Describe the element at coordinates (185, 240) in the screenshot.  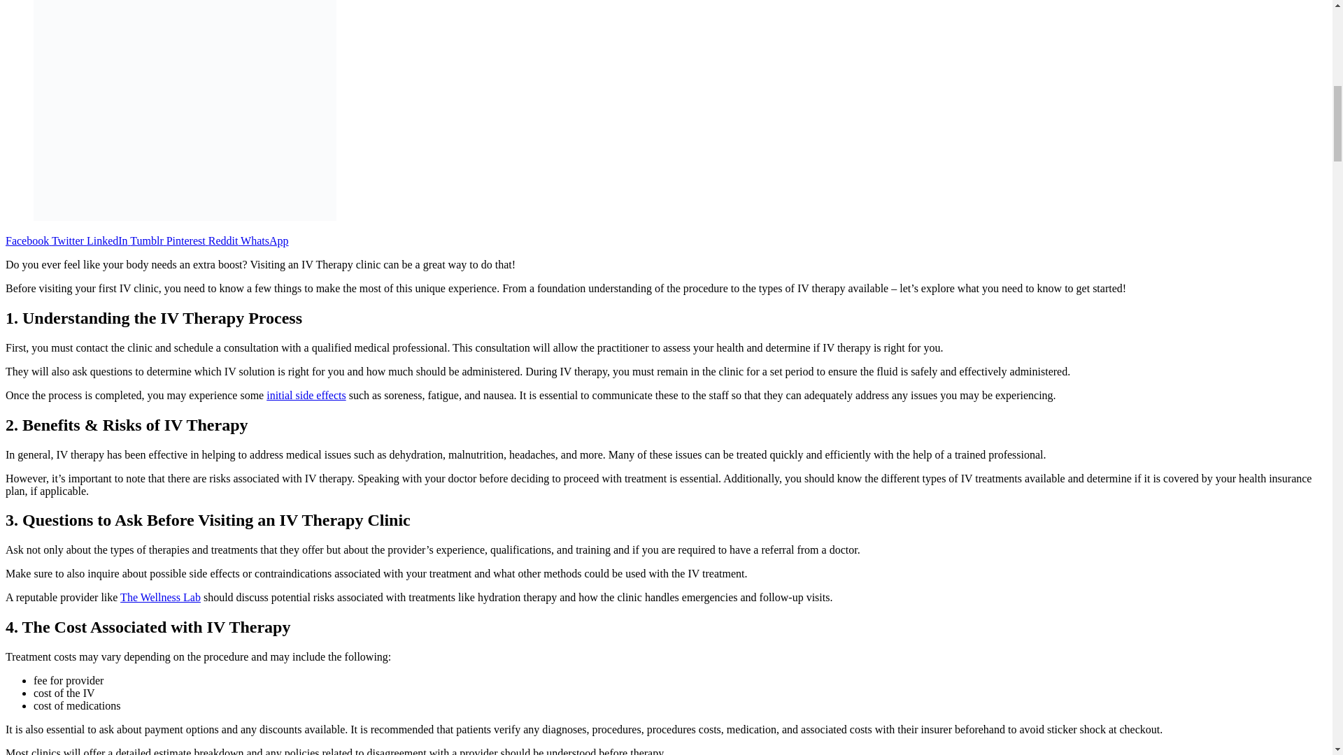
I see `Pinterest` at that location.